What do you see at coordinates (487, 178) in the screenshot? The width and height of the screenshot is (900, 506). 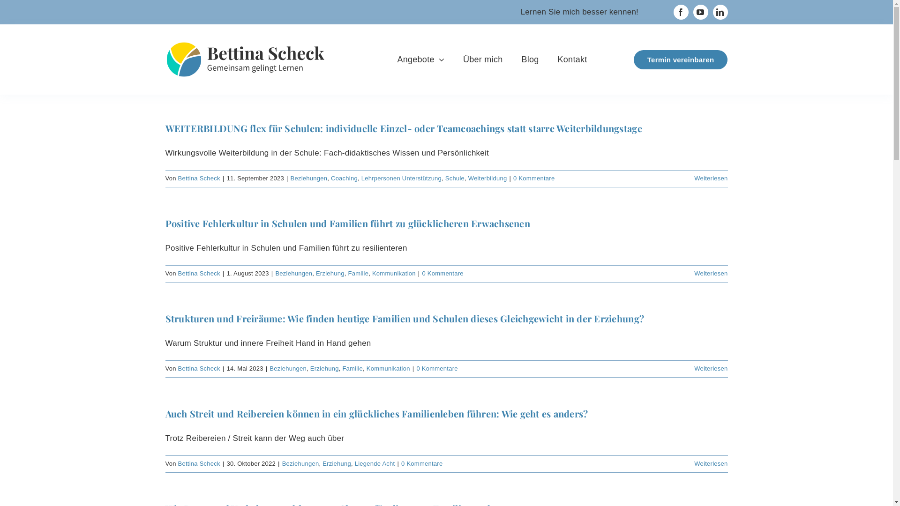 I see `Weiterbildung` at bounding box center [487, 178].